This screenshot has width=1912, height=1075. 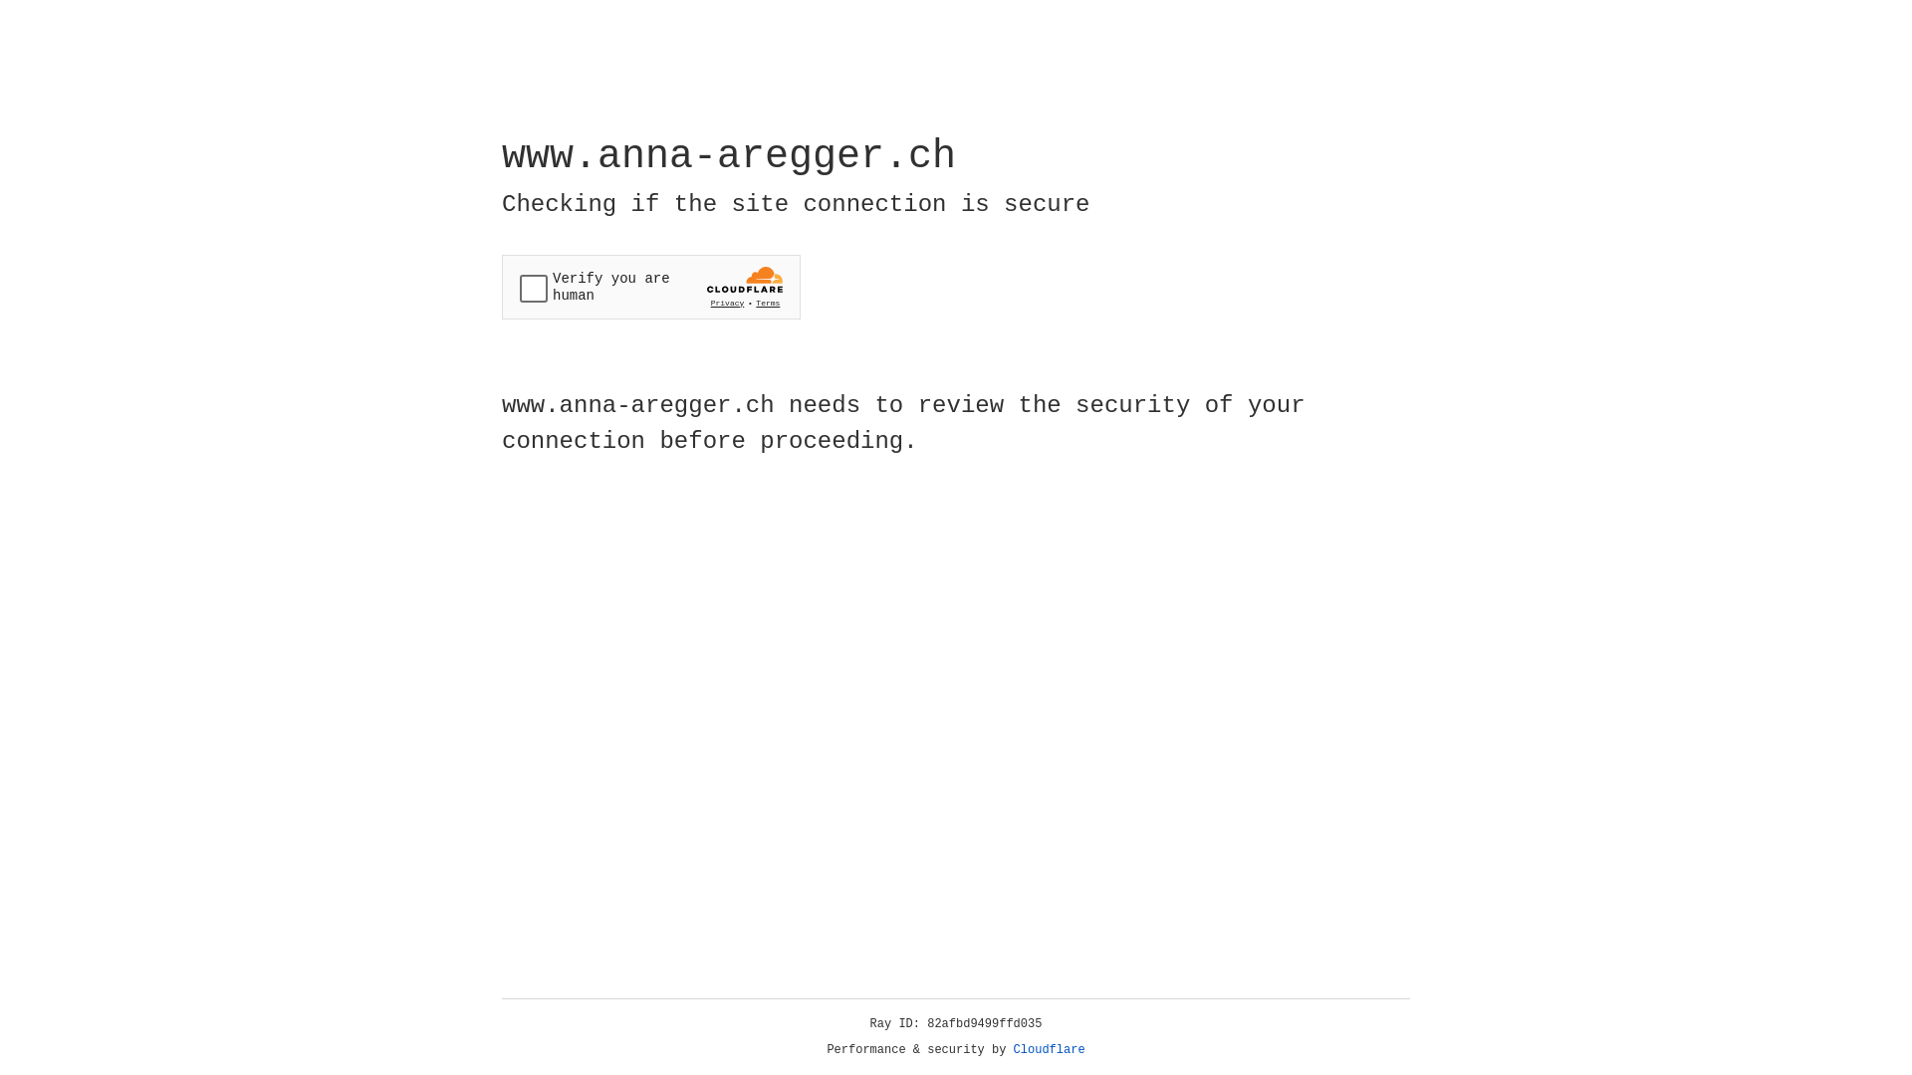 I want to click on Widget containing a Cloudflare security challenge, so click(x=651, y=287).